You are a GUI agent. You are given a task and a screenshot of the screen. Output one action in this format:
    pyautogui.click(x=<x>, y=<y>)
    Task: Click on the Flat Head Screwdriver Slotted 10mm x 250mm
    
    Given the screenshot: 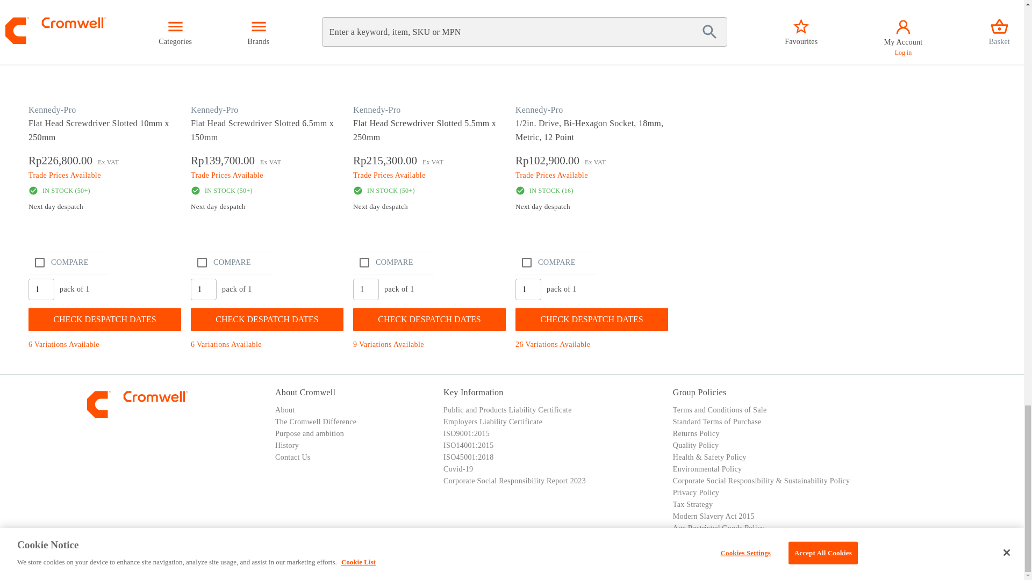 What is the action you would take?
    pyautogui.click(x=106, y=64)
    